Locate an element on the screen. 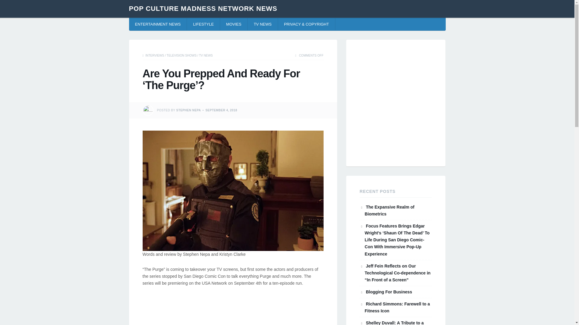 The height and width of the screenshot is (325, 579). The Expansive Realm of Biometrics is located at coordinates (390, 211).